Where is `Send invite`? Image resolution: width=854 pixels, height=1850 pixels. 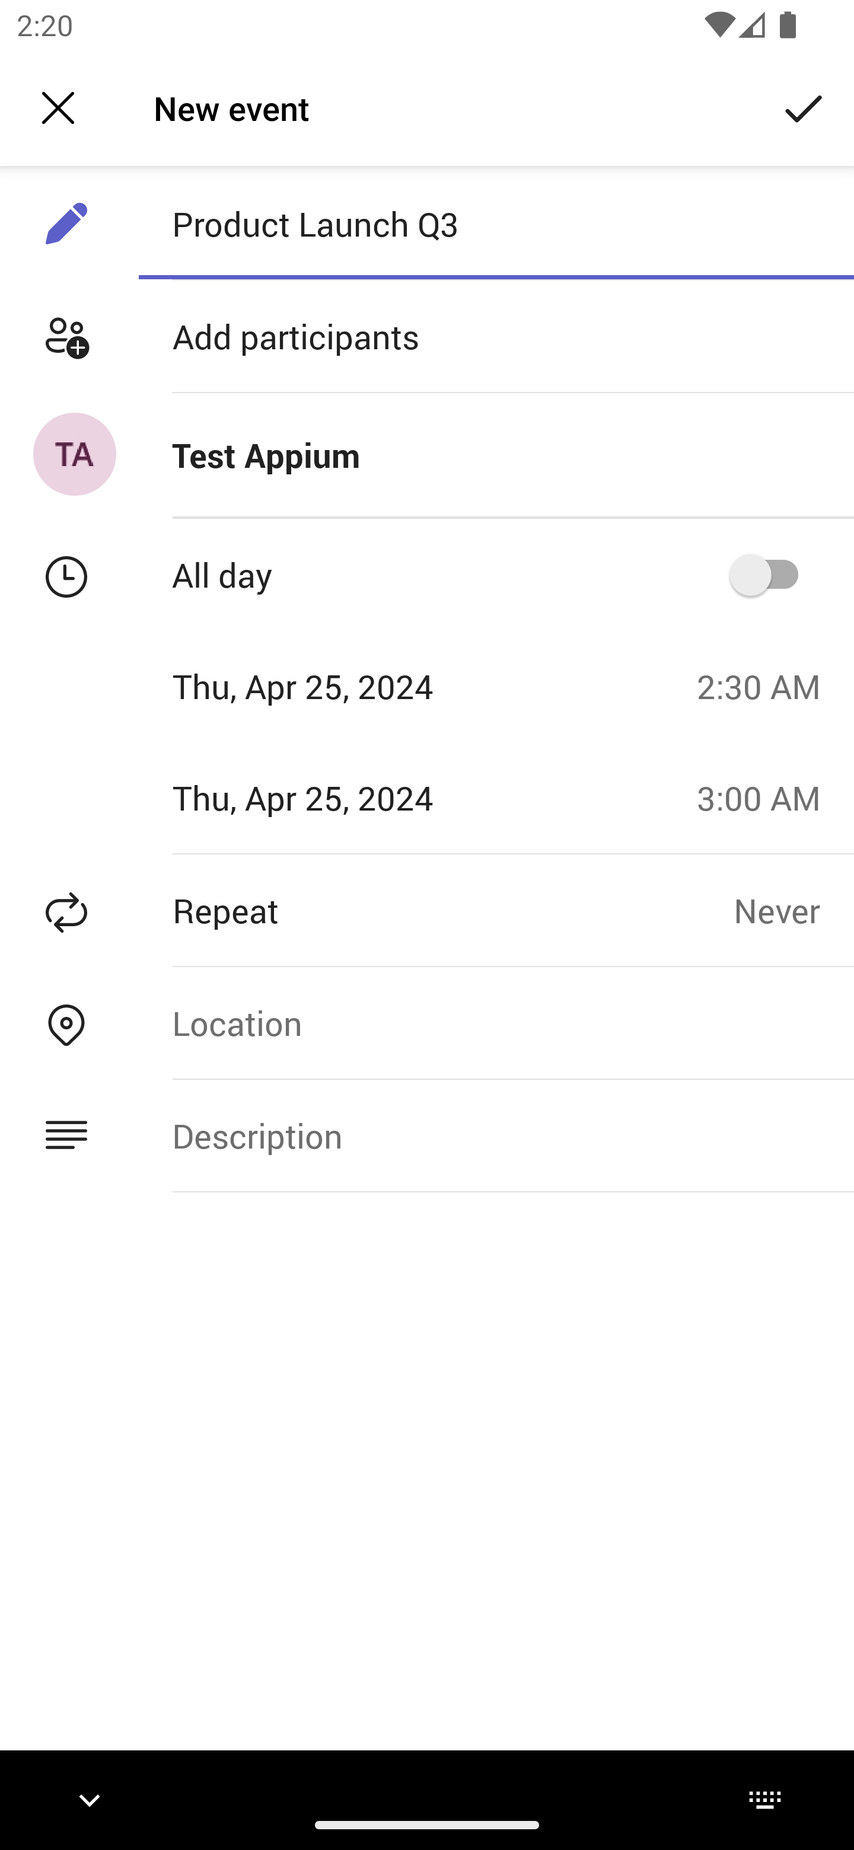 Send invite is located at coordinates (804, 107).